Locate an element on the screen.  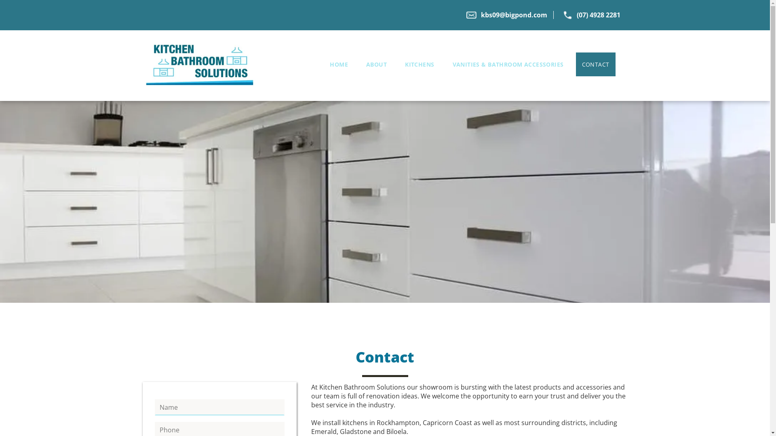
VANITIES & BATHROOM ACCESSORIES is located at coordinates (508, 65).